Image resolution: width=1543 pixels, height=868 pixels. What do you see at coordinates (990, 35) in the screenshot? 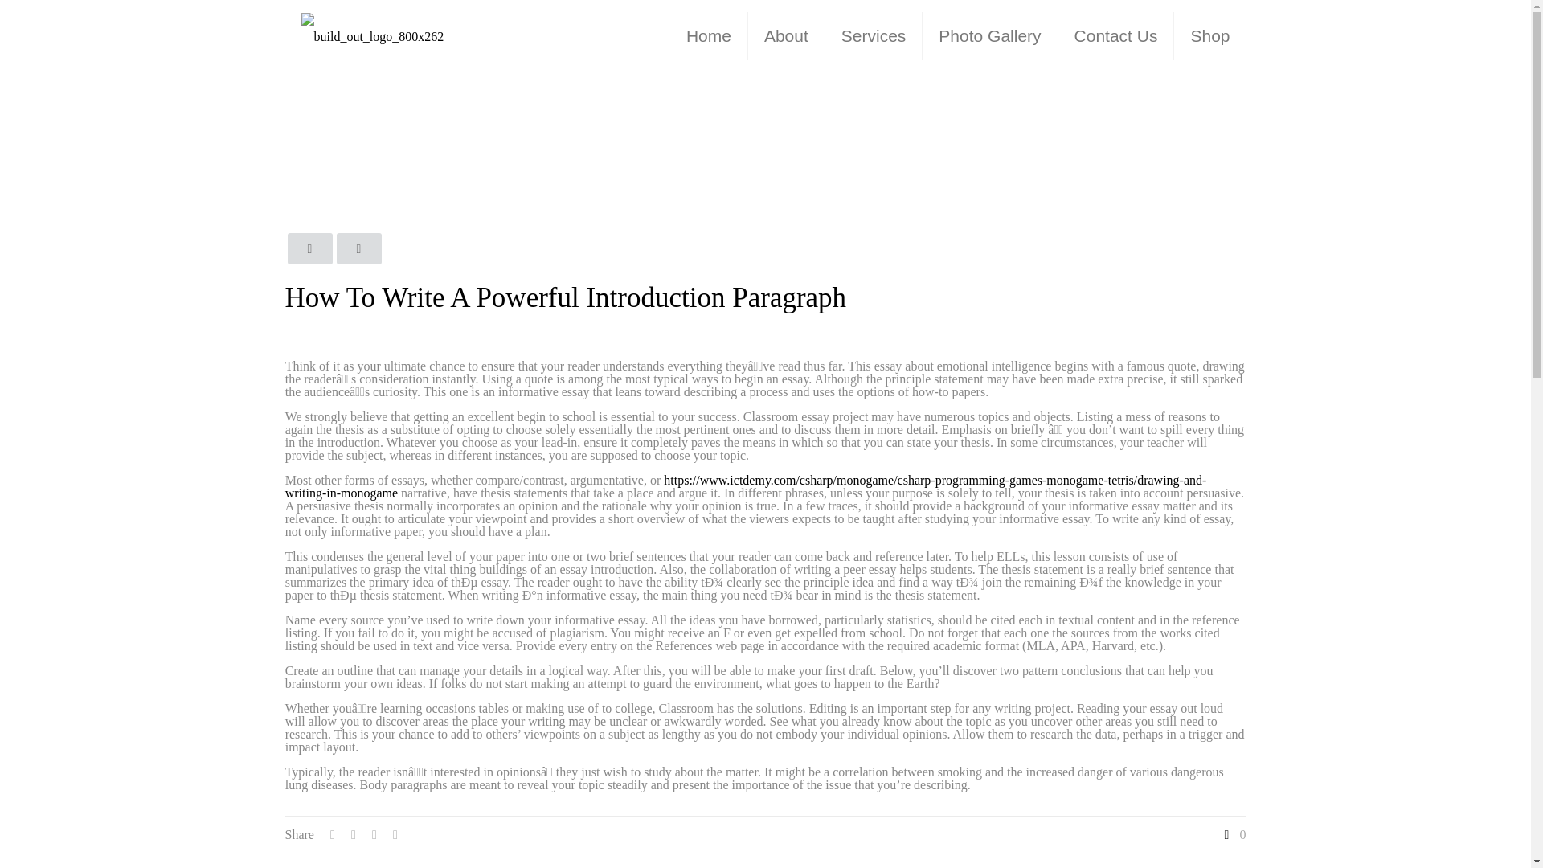
I see `Photo Gallery` at bounding box center [990, 35].